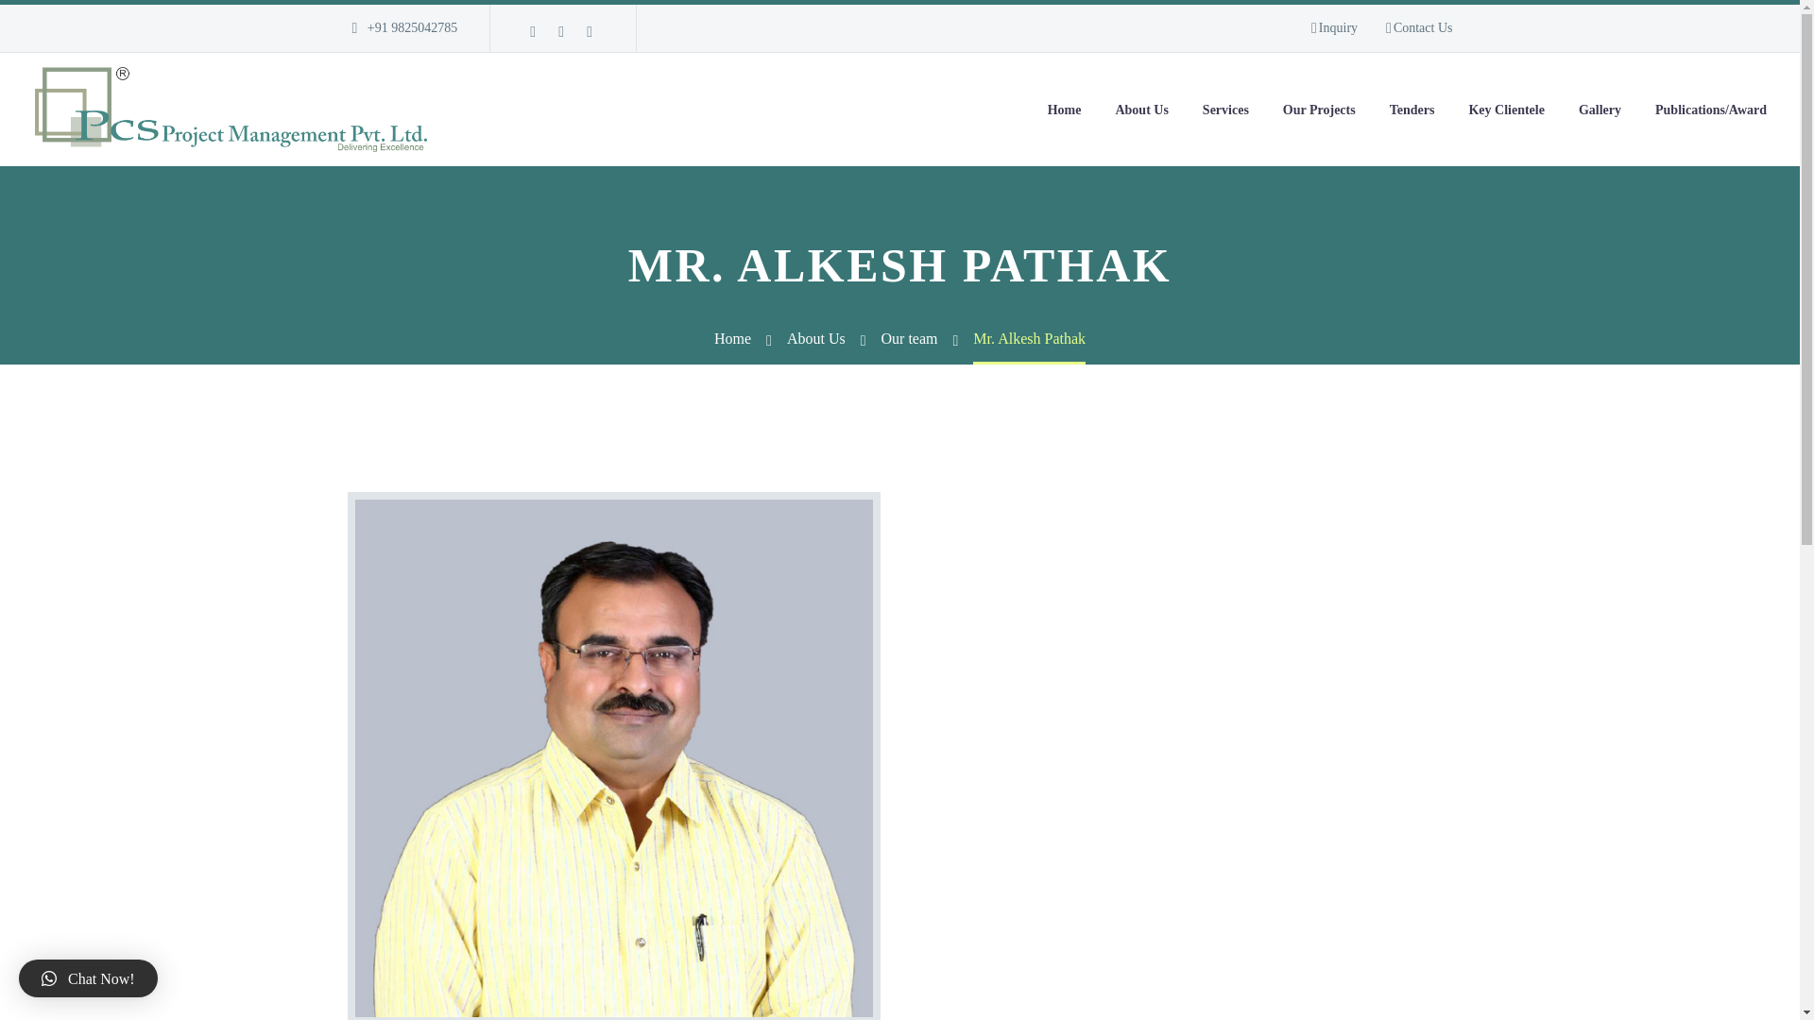 The image size is (1814, 1020). What do you see at coordinates (1334, 28) in the screenshot?
I see `Inquiry` at bounding box center [1334, 28].